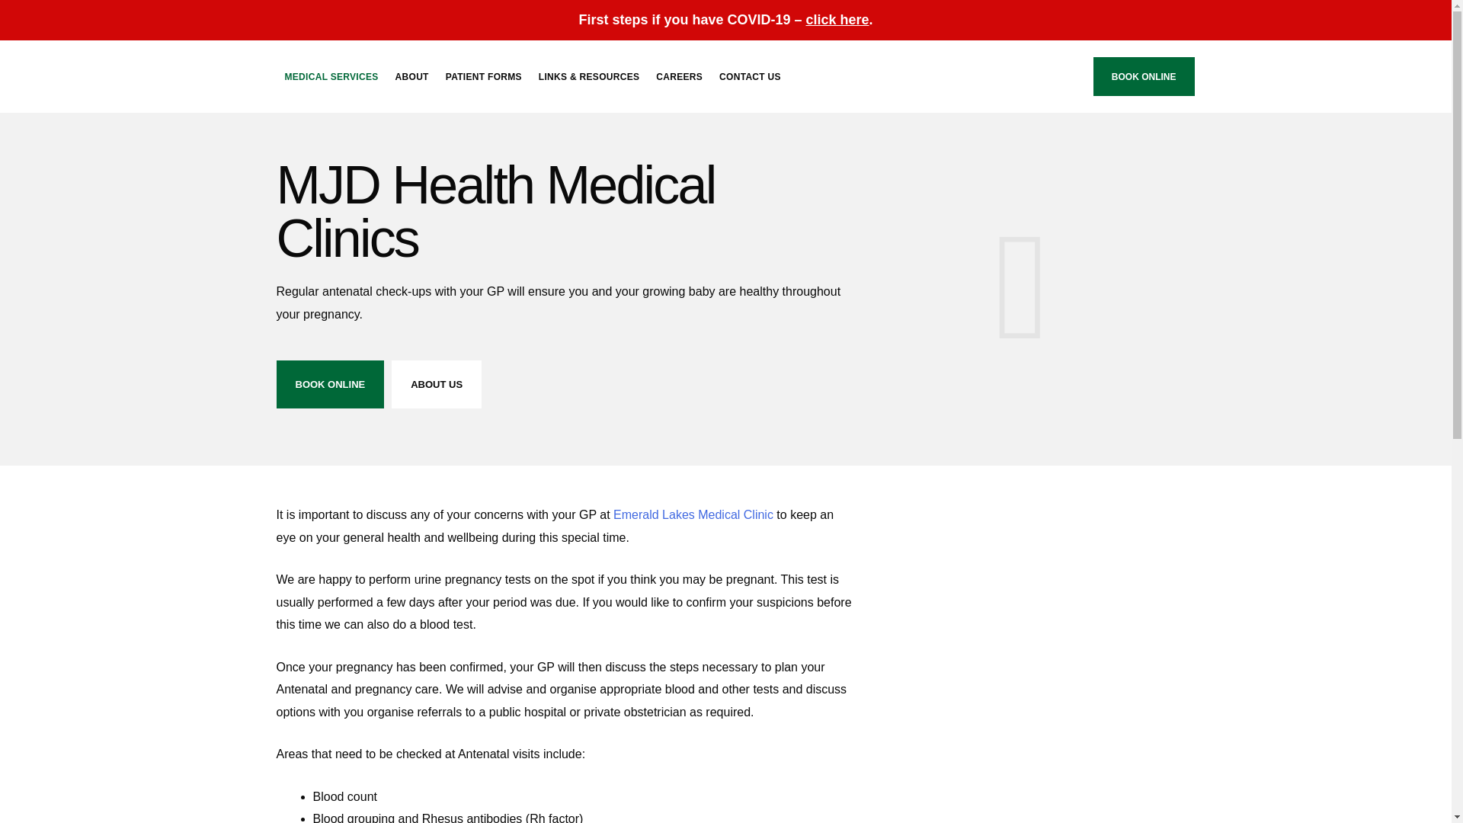  What do you see at coordinates (750, 76) in the screenshot?
I see `CONTACT US` at bounding box center [750, 76].